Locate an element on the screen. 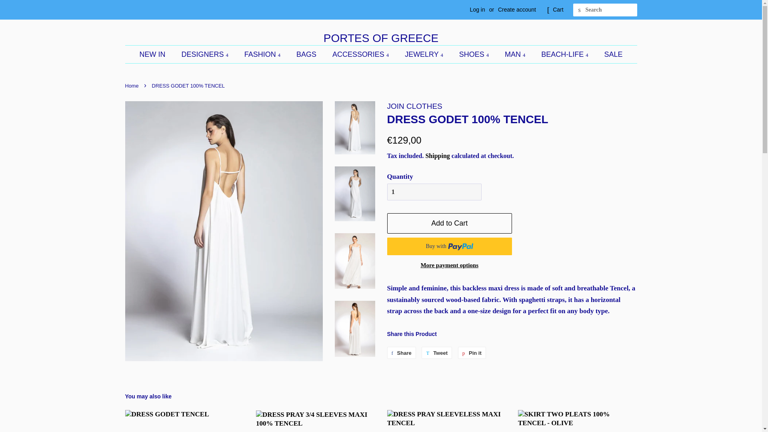 This screenshot has width=768, height=432. Search is located at coordinates (579, 10).